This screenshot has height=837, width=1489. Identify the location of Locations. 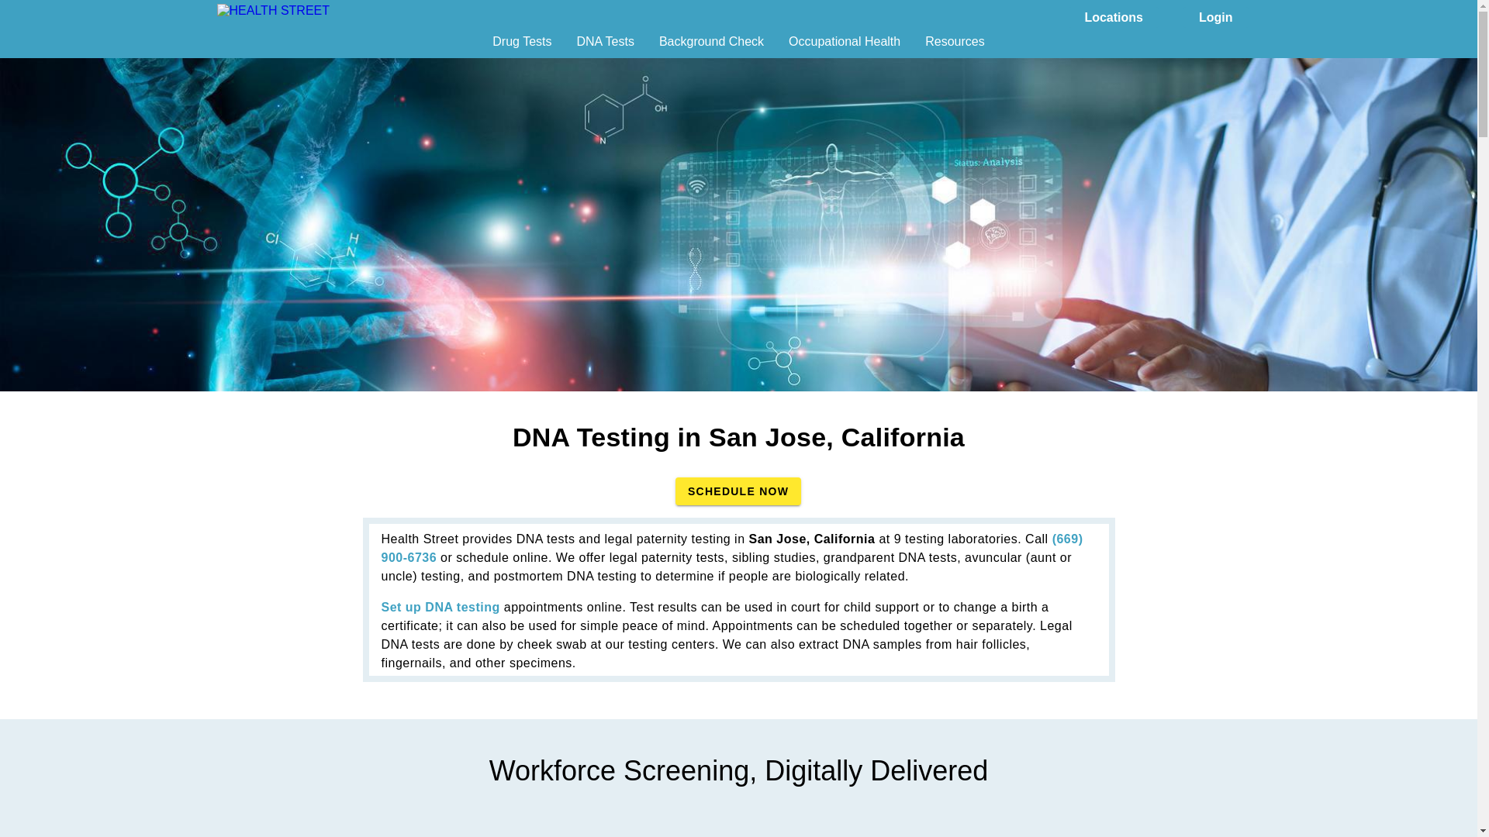
(1114, 15).